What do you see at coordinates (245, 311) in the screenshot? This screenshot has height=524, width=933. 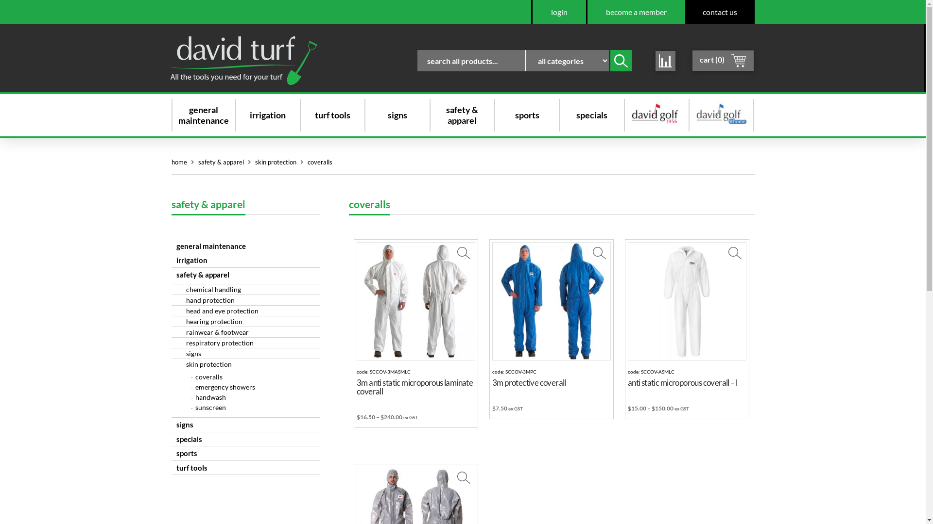 I see `head and eye protection` at bounding box center [245, 311].